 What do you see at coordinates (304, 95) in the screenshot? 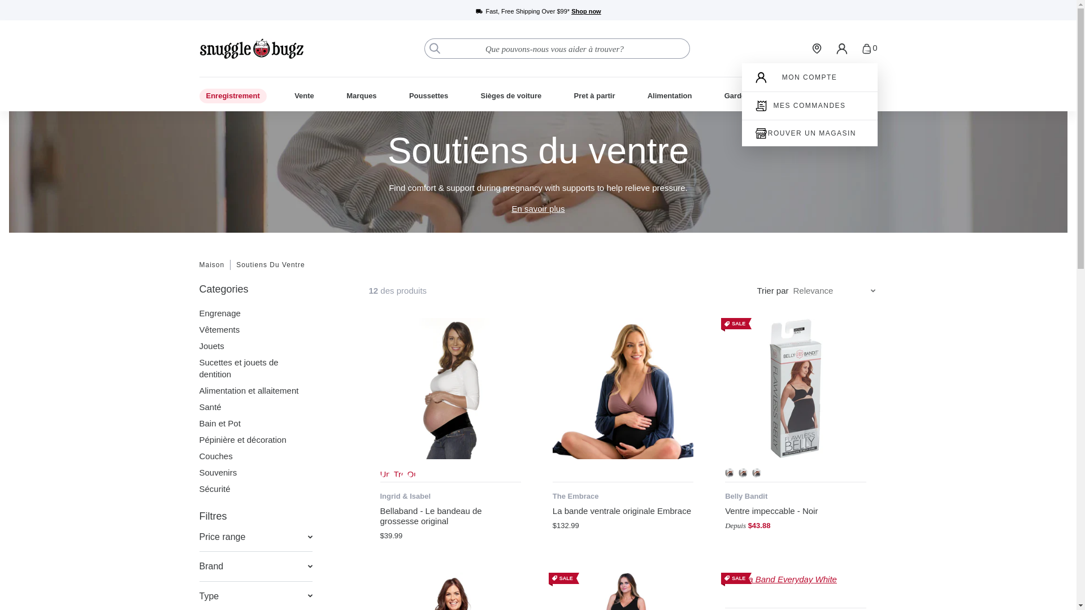
I see `Vente` at bounding box center [304, 95].